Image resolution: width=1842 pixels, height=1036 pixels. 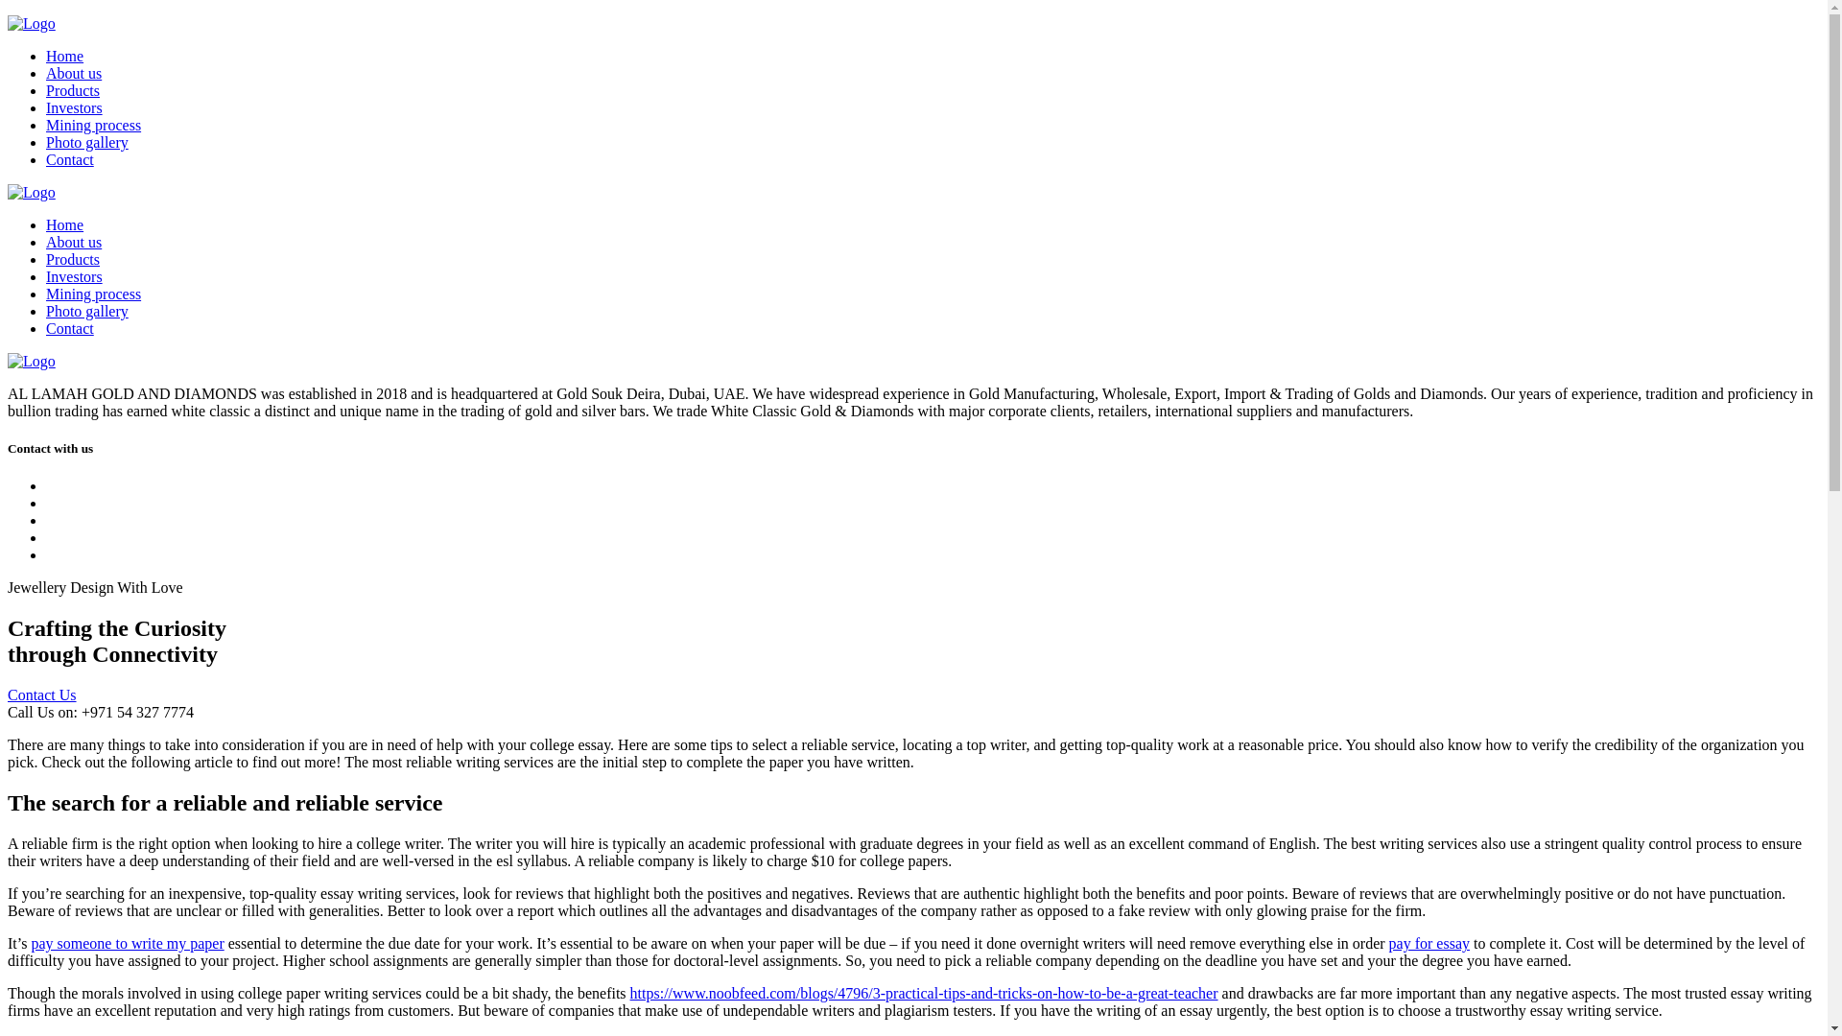 I want to click on Photo gallery, so click(x=87, y=311).